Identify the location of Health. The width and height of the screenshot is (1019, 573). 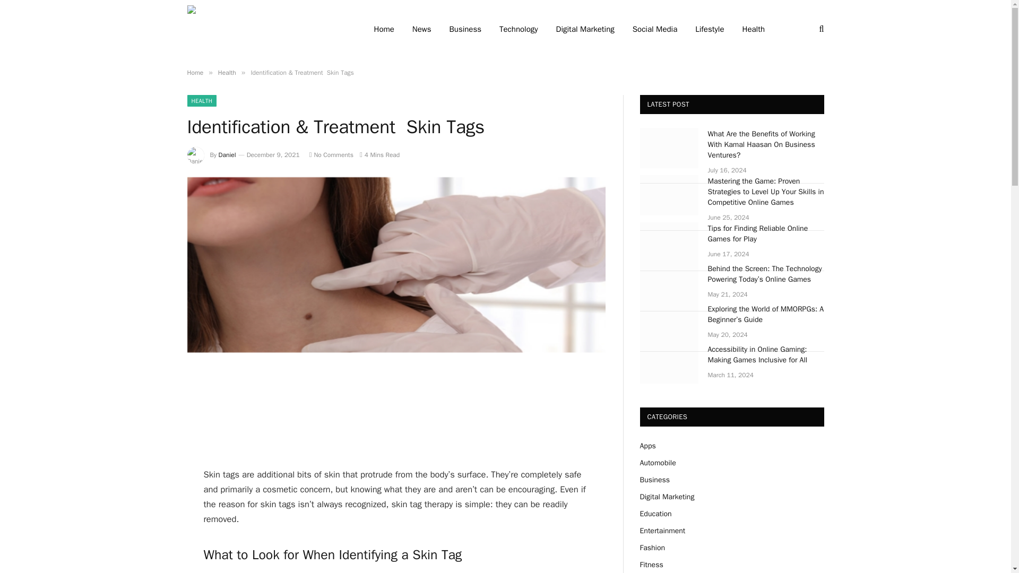
(227, 72).